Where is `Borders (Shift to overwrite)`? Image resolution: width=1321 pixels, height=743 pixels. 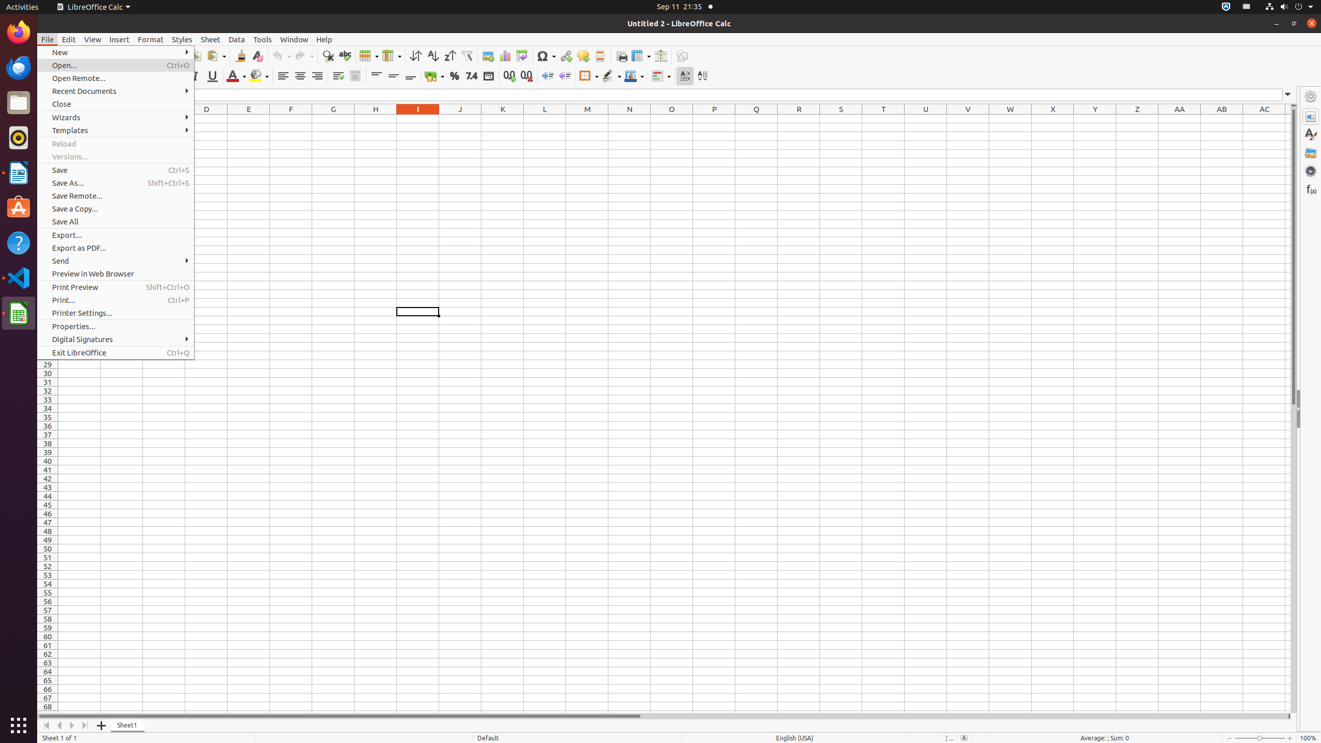
Borders (Shift to overwrite) is located at coordinates (589, 76).